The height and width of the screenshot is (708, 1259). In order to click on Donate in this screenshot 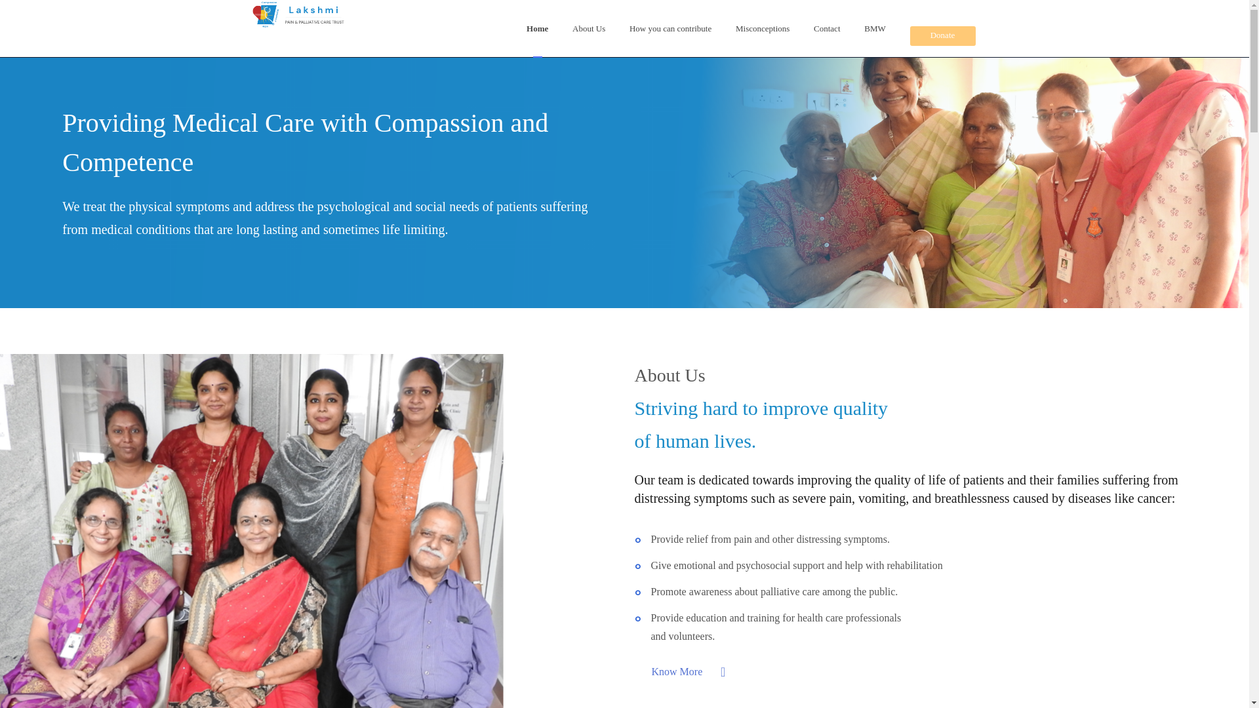, I will do `click(943, 45)`.